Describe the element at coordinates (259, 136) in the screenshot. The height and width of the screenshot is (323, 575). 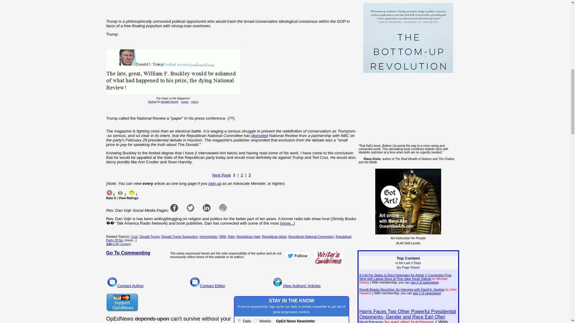
I see `disinvited` at that location.